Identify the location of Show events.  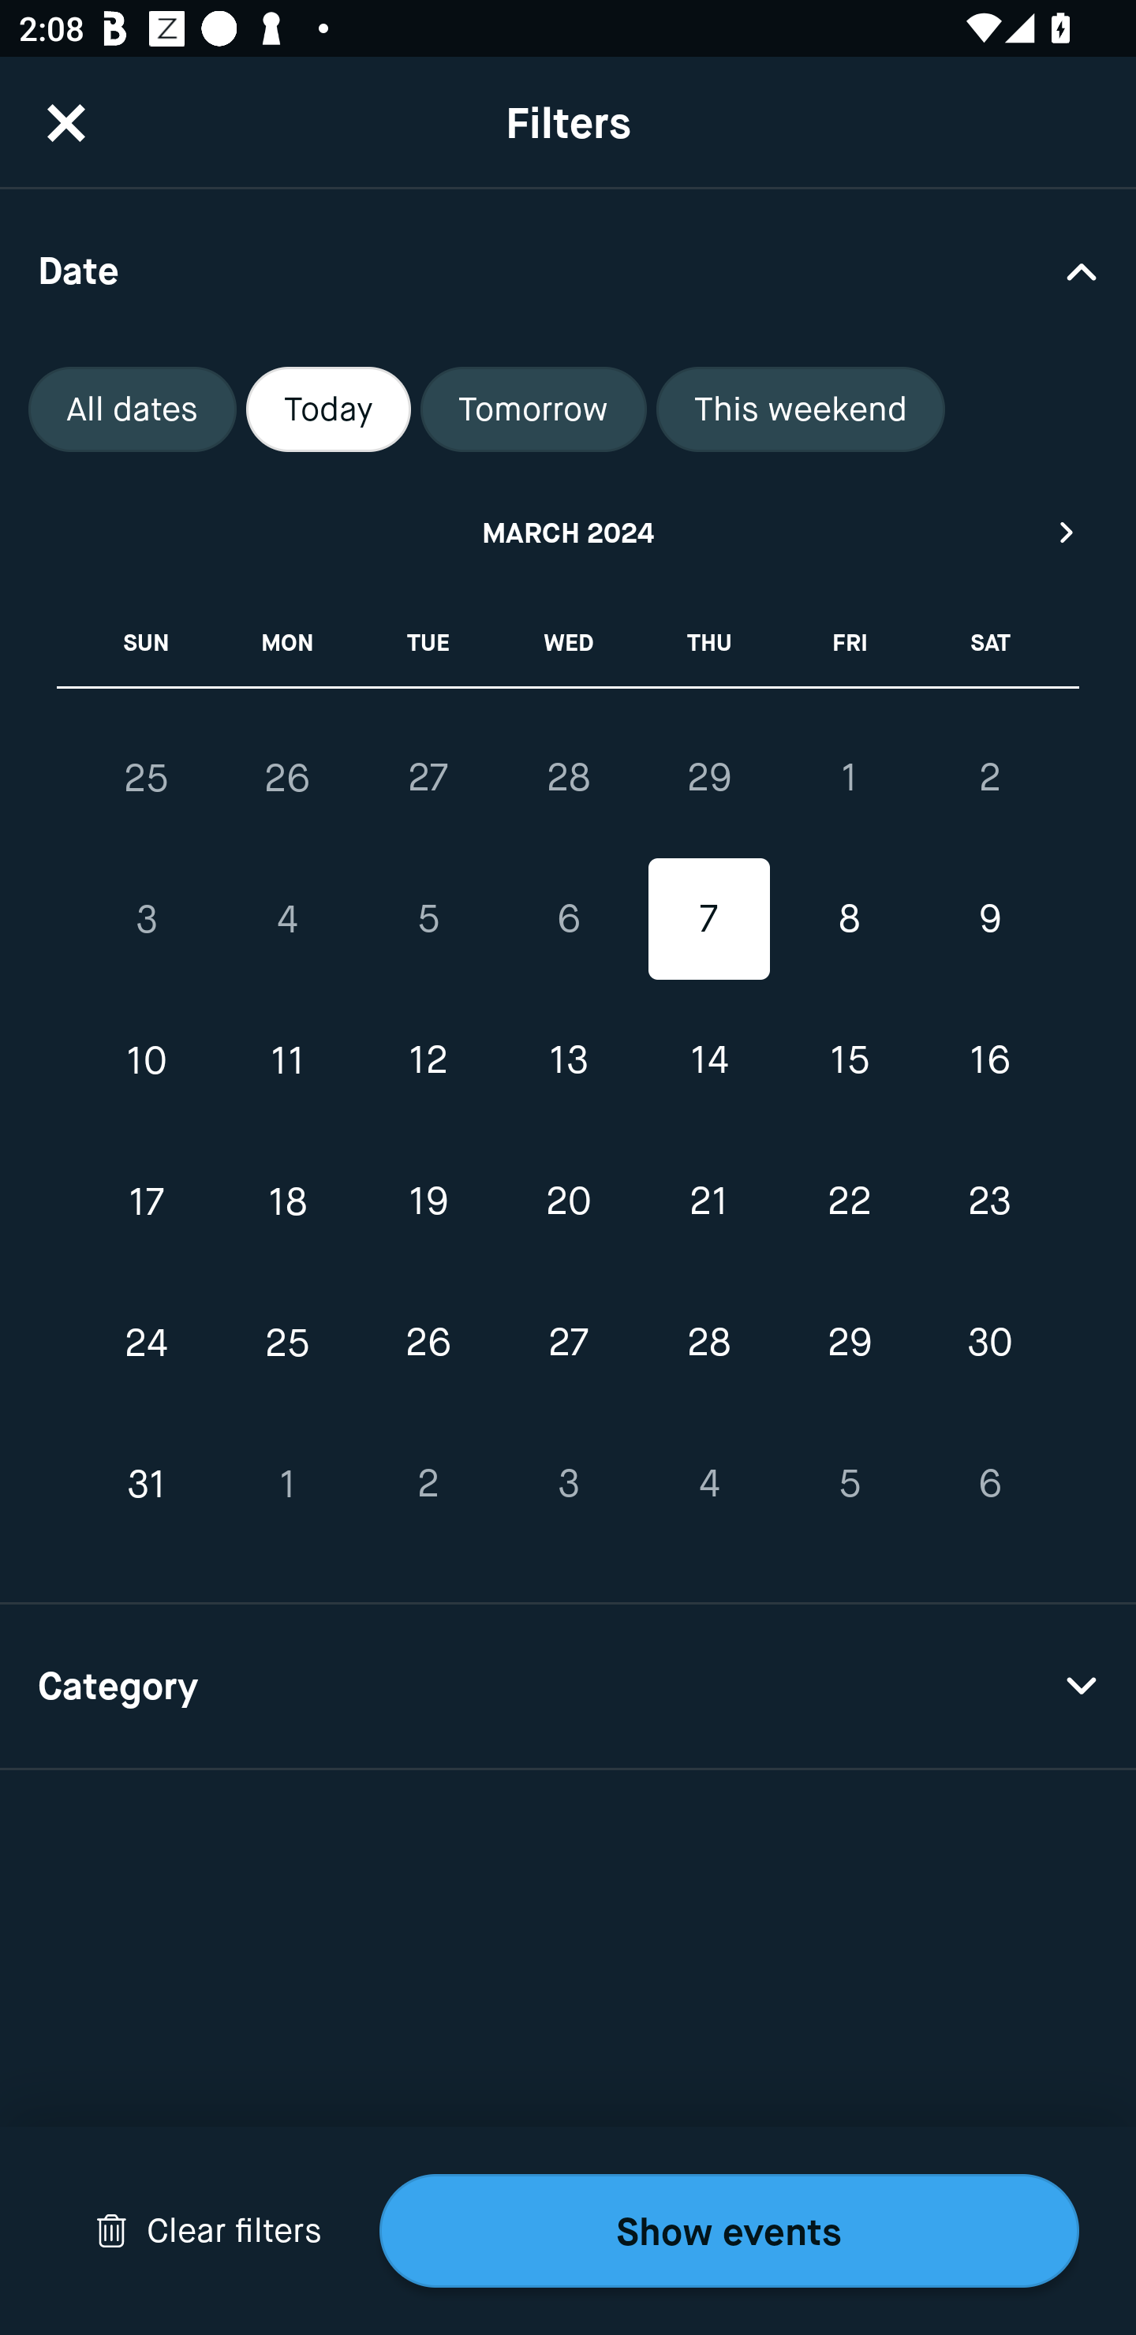
(729, 2231).